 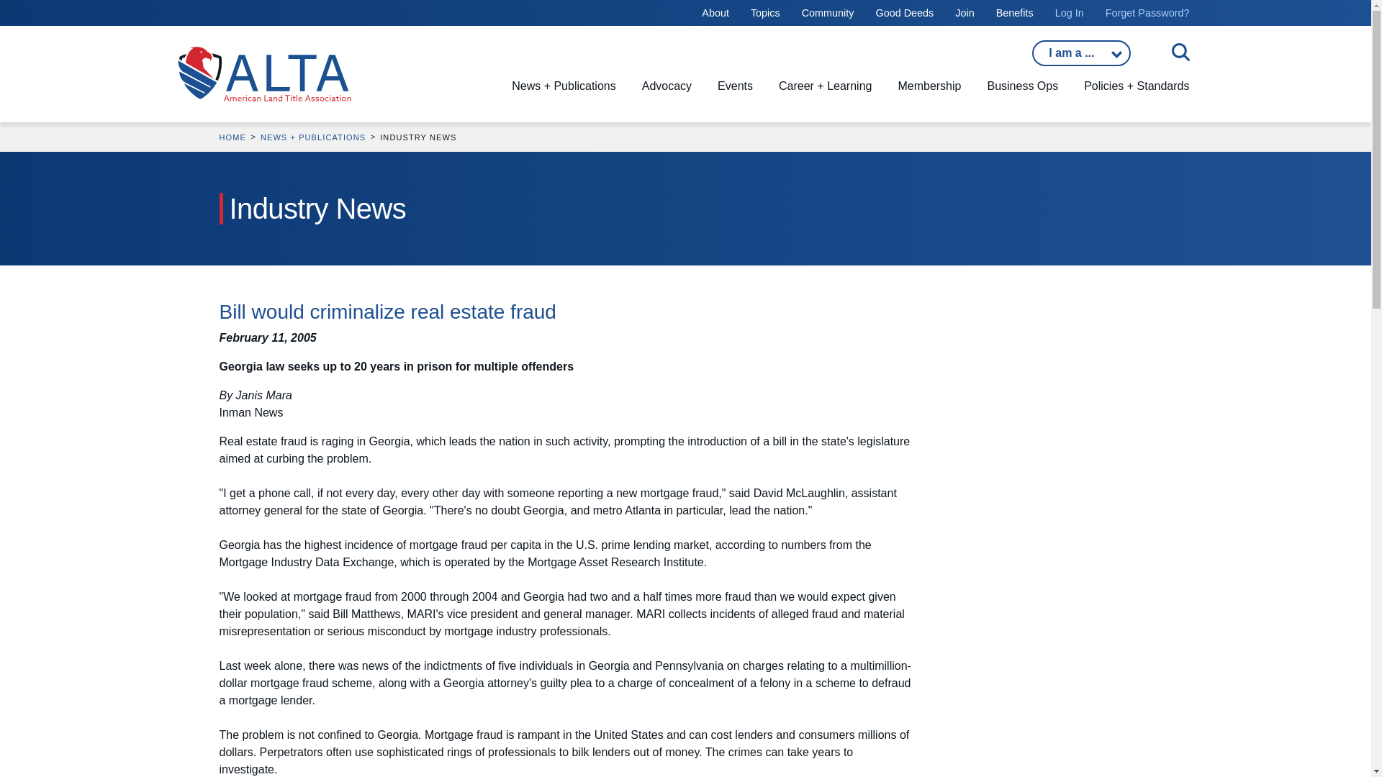 What do you see at coordinates (965, 12) in the screenshot?
I see `Join` at bounding box center [965, 12].